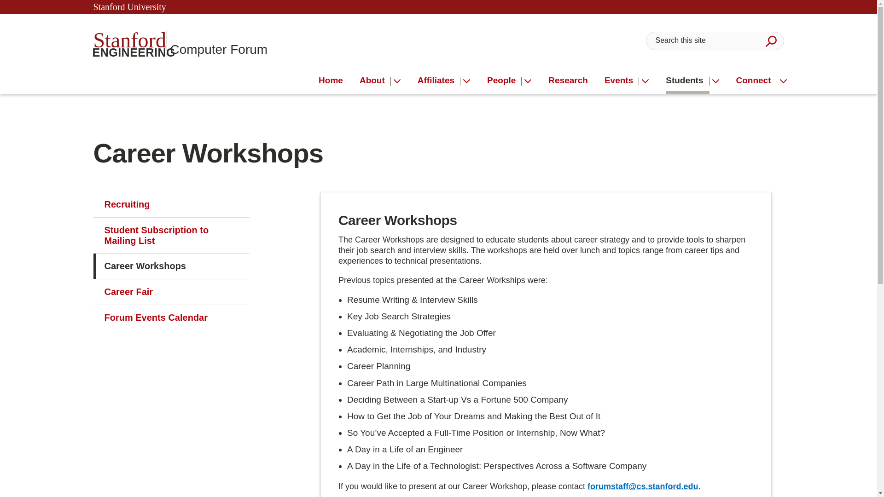 This screenshot has height=497, width=884. I want to click on Events, so click(771, 40).